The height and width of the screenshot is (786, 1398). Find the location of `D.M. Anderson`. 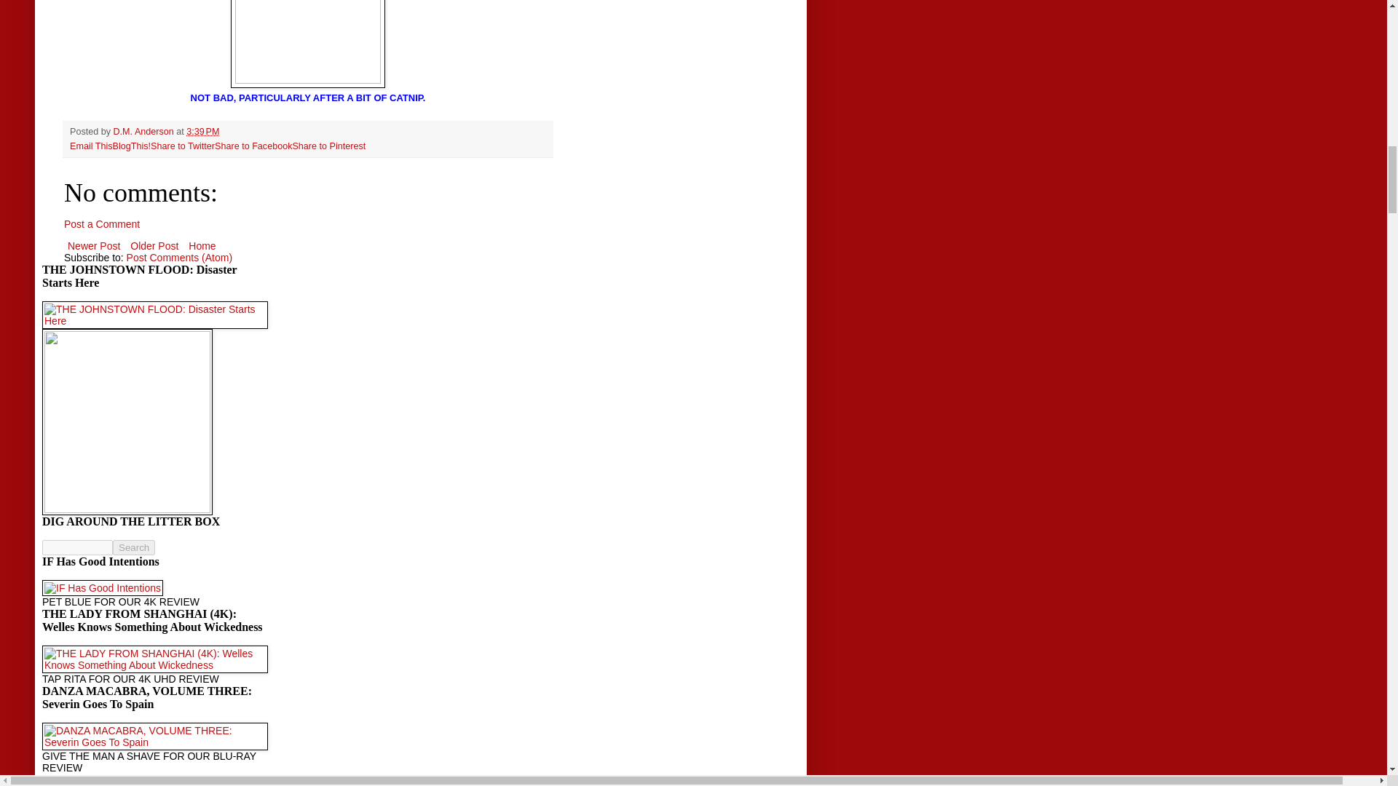

D.M. Anderson is located at coordinates (145, 131).